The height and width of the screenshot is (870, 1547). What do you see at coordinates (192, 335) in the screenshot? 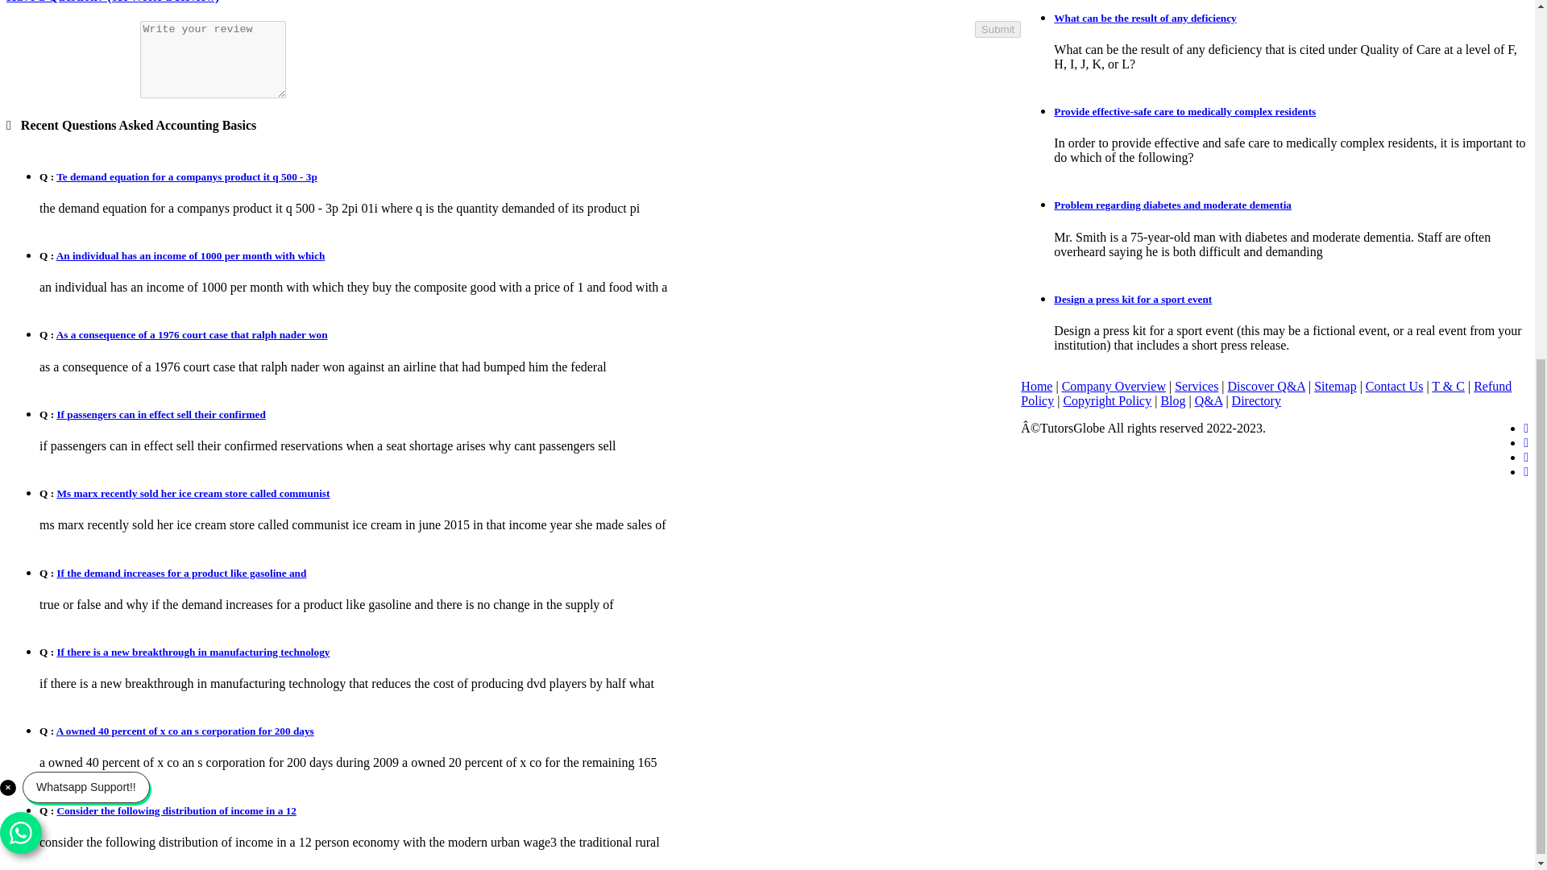
I see `As a consequence of a 1976 court case that ralph nader won` at bounding box center [192, 335].